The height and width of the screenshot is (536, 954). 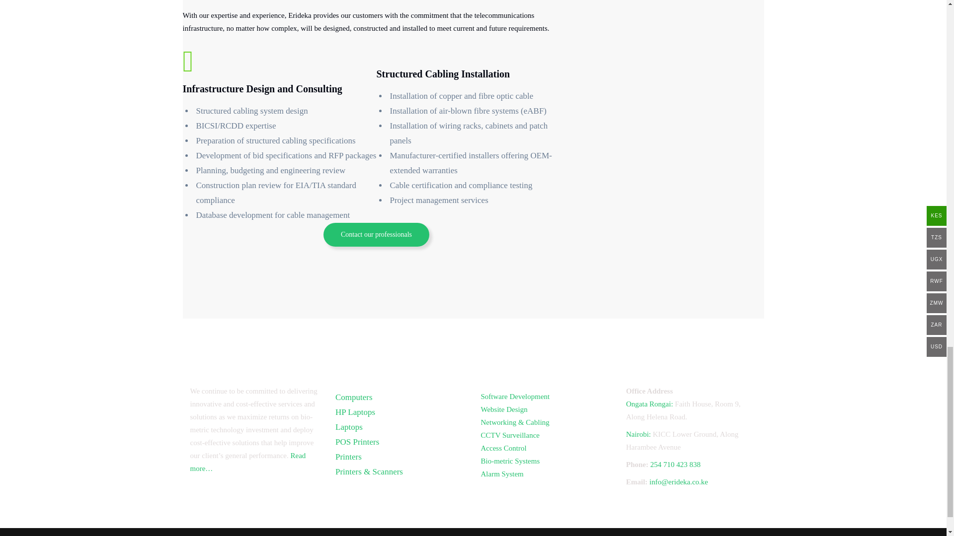 I want to click on Software Development, so click(x=515, y=396).